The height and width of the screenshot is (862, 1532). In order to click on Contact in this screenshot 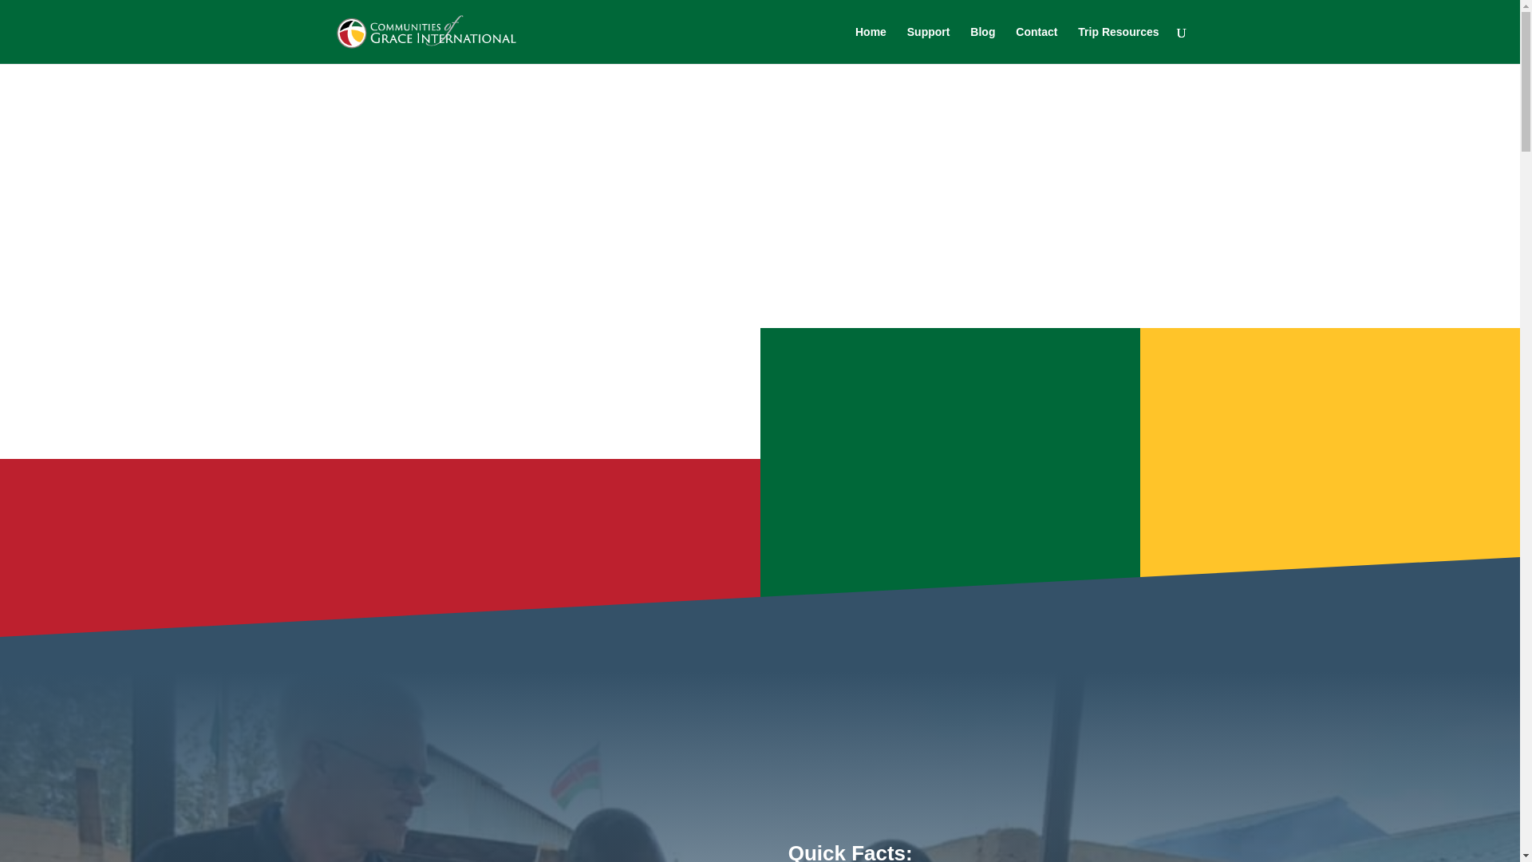, I will do `click(1036, 45)`.